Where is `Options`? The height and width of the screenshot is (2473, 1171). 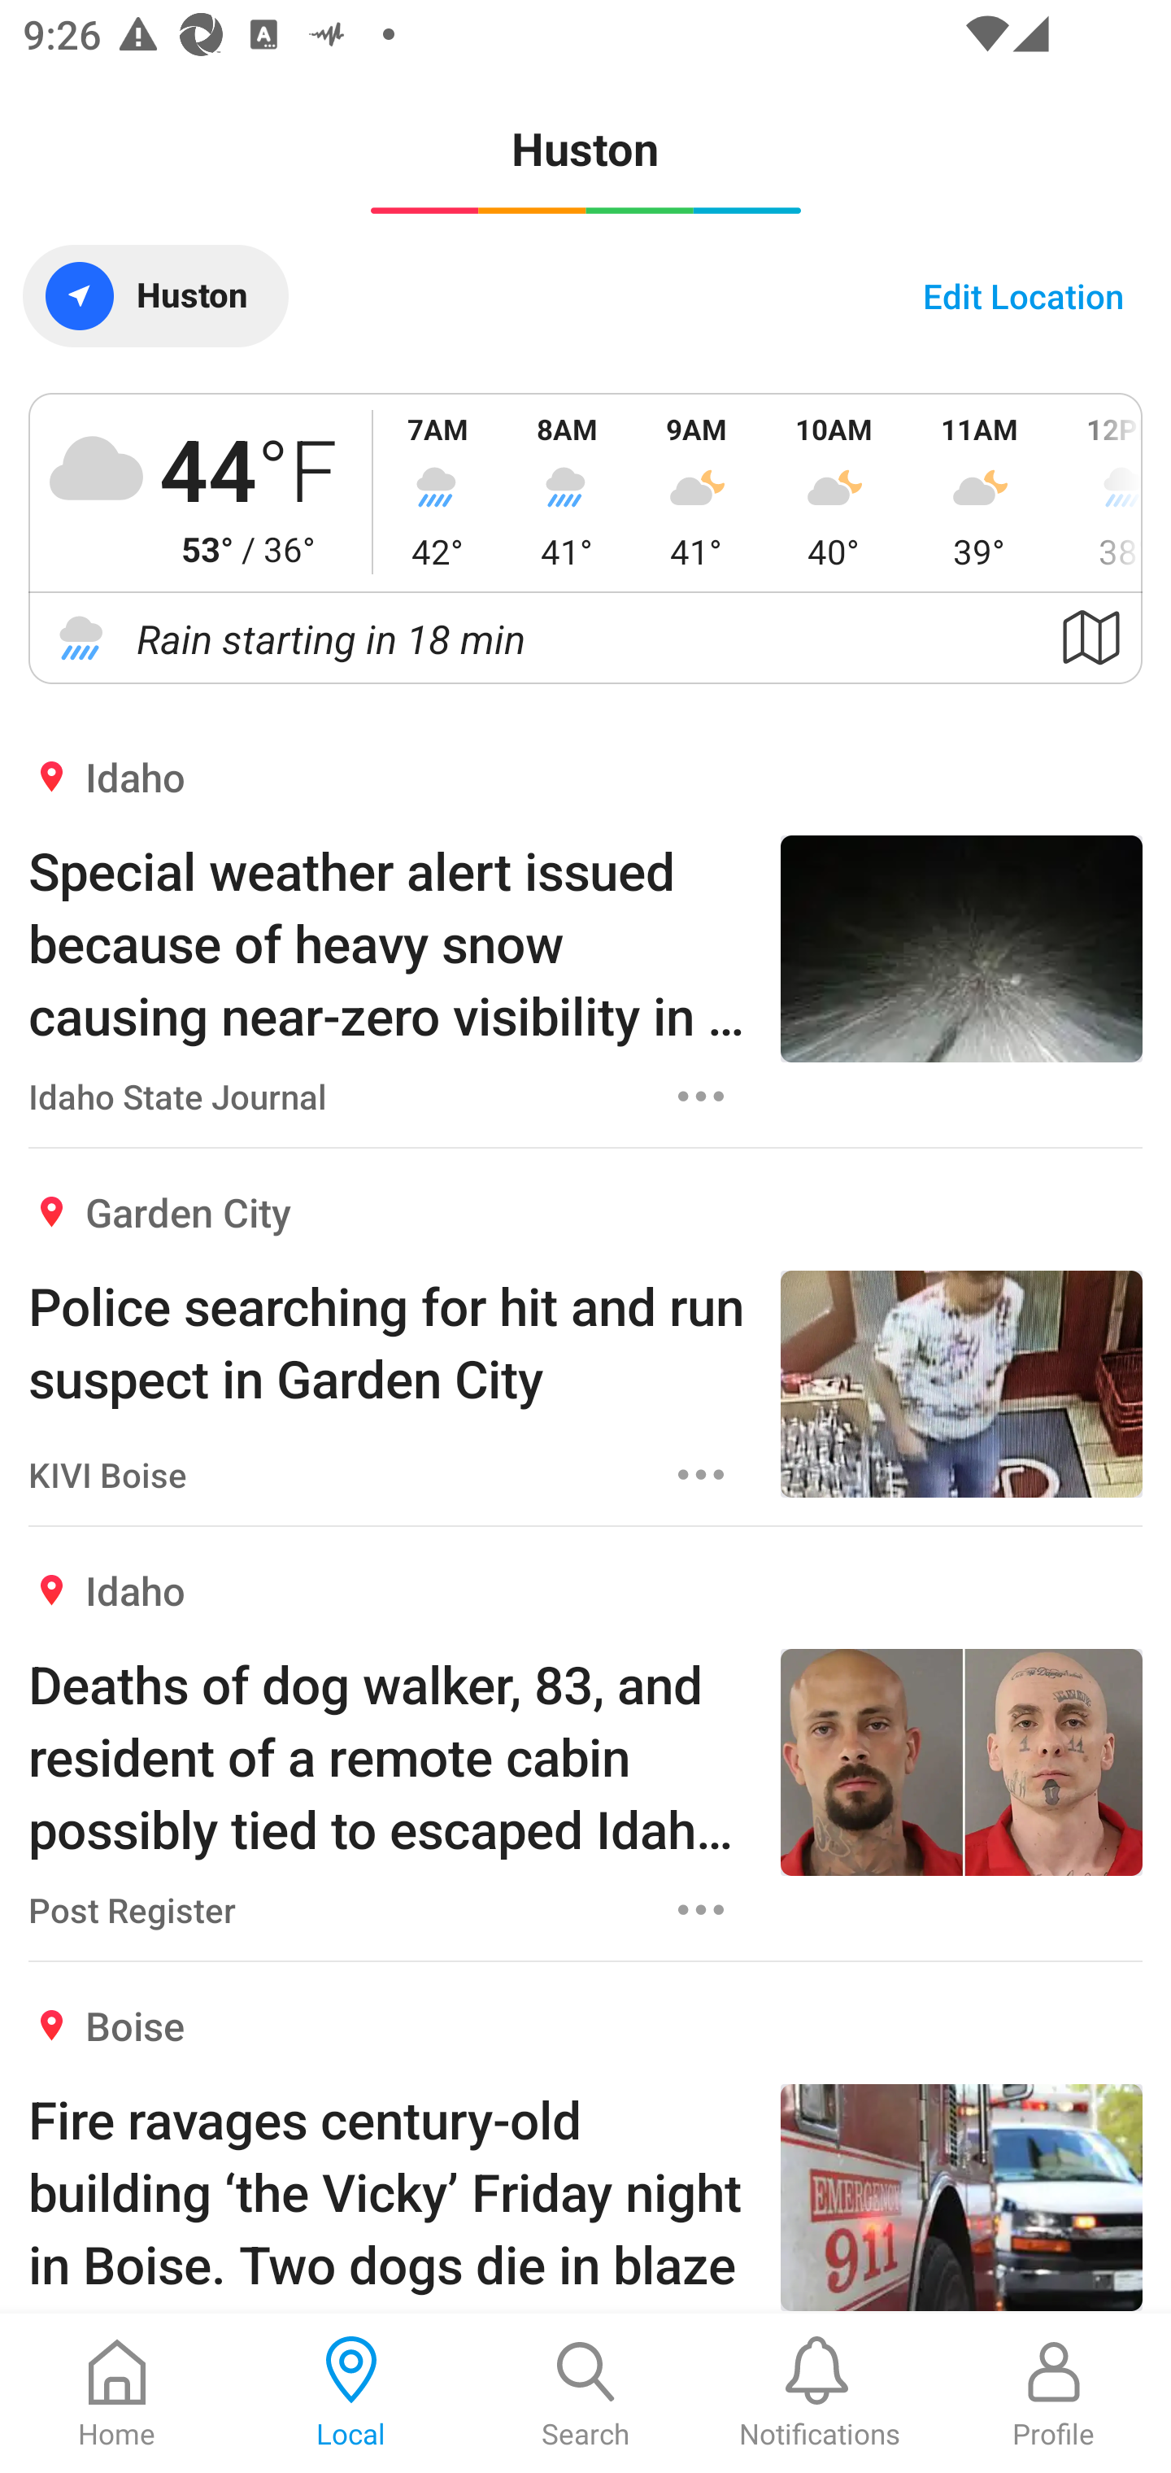
Options is located at coordinates (701, 1097).